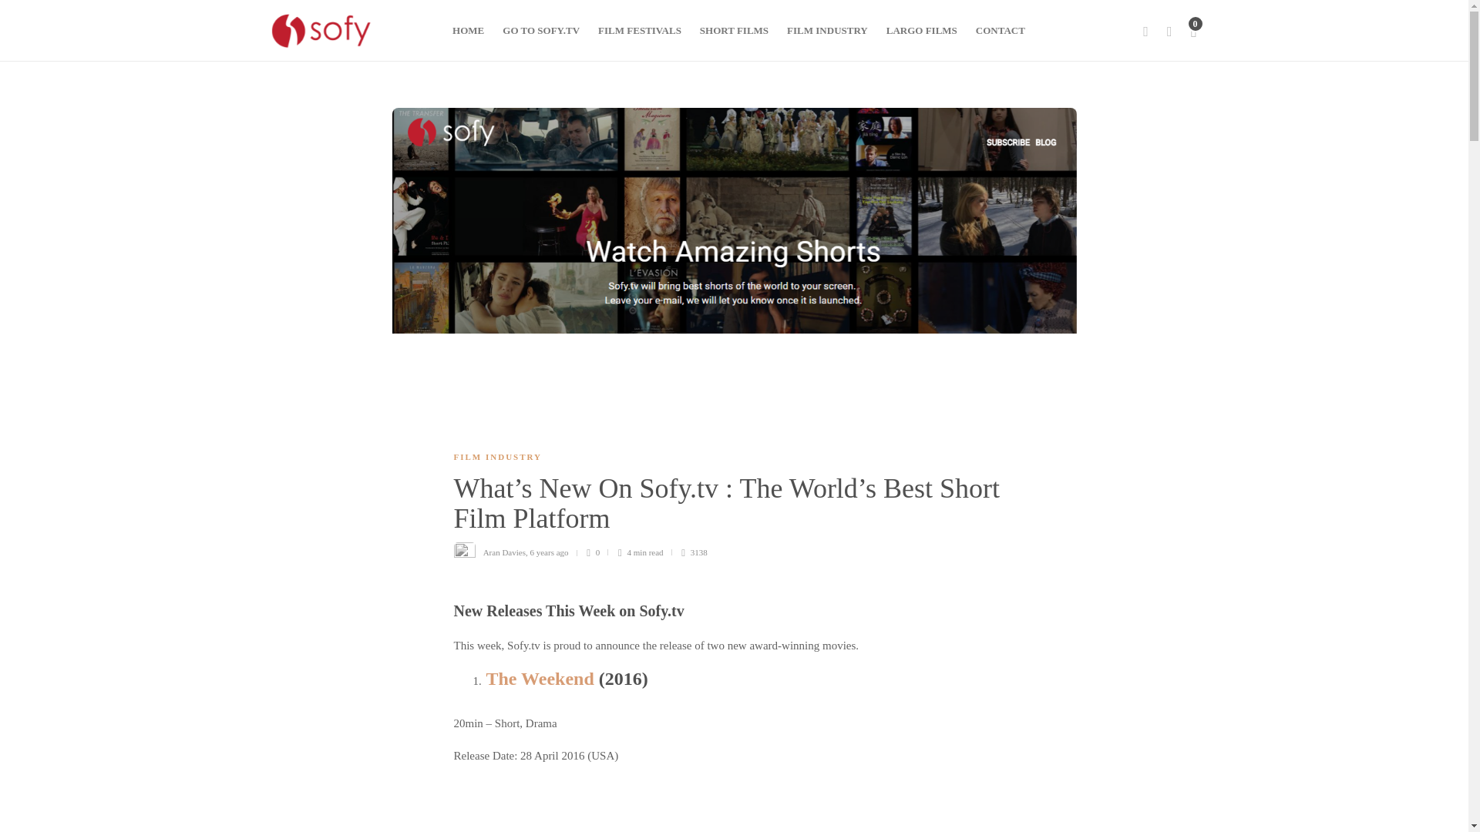 This screenshot has width=1480, height=832. What do you see at coordinates (541, 31) in the screenshot?
I see `GO TO SOFY.TV` at bounding box center [541, 31].